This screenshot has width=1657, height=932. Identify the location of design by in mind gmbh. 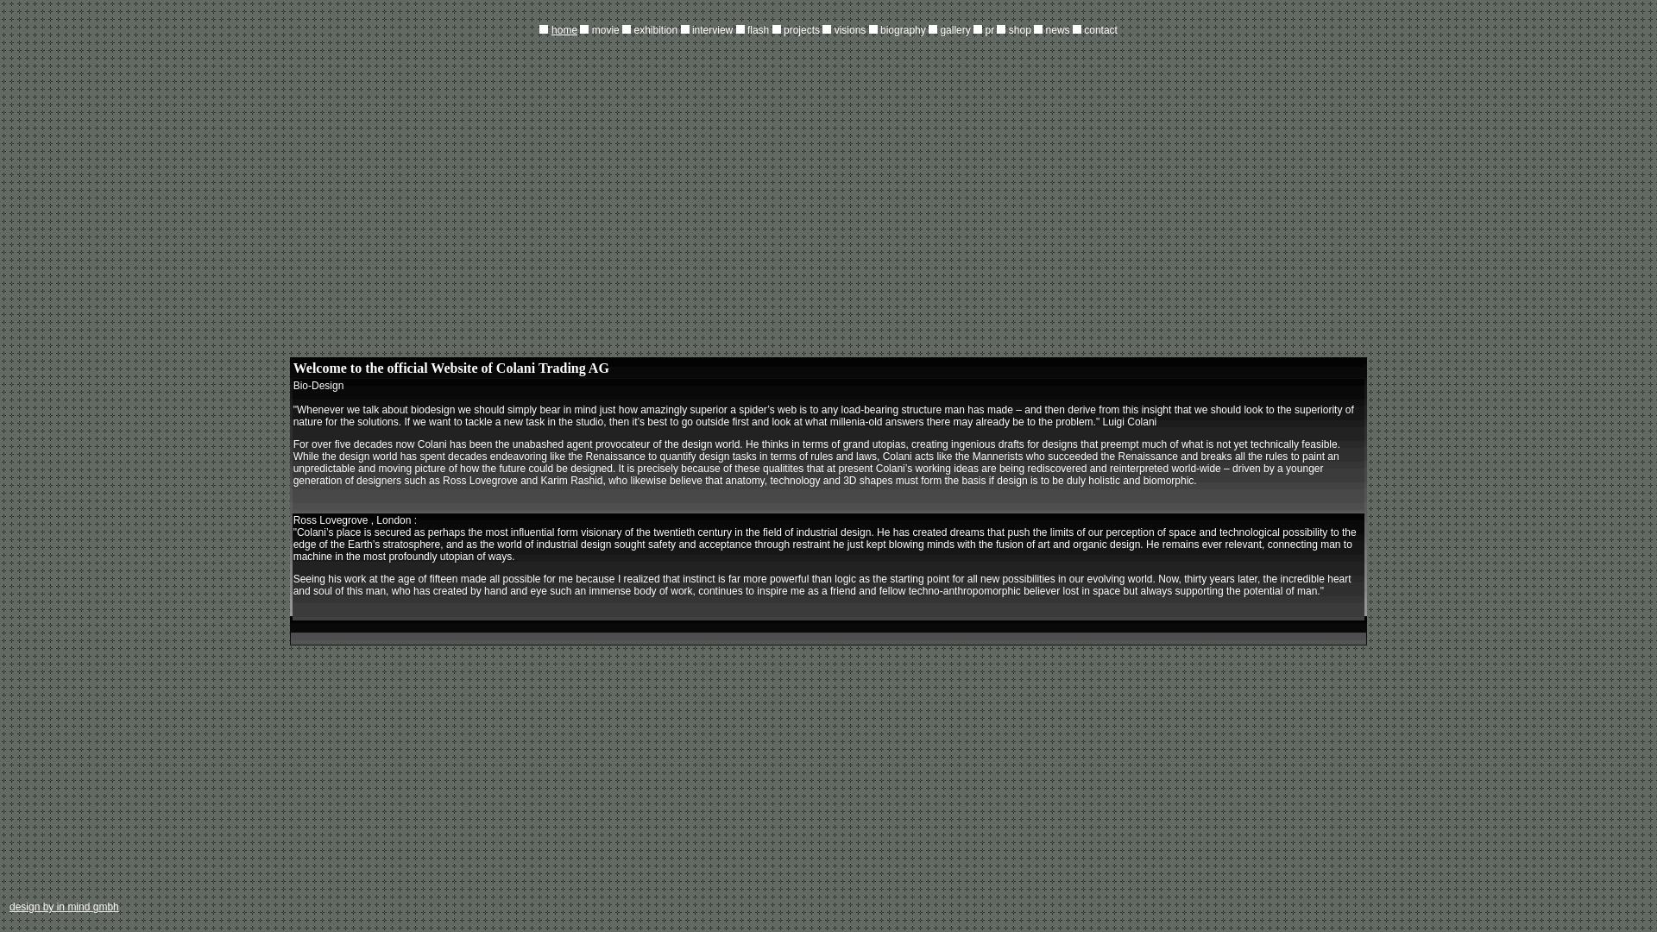
(64, 907).